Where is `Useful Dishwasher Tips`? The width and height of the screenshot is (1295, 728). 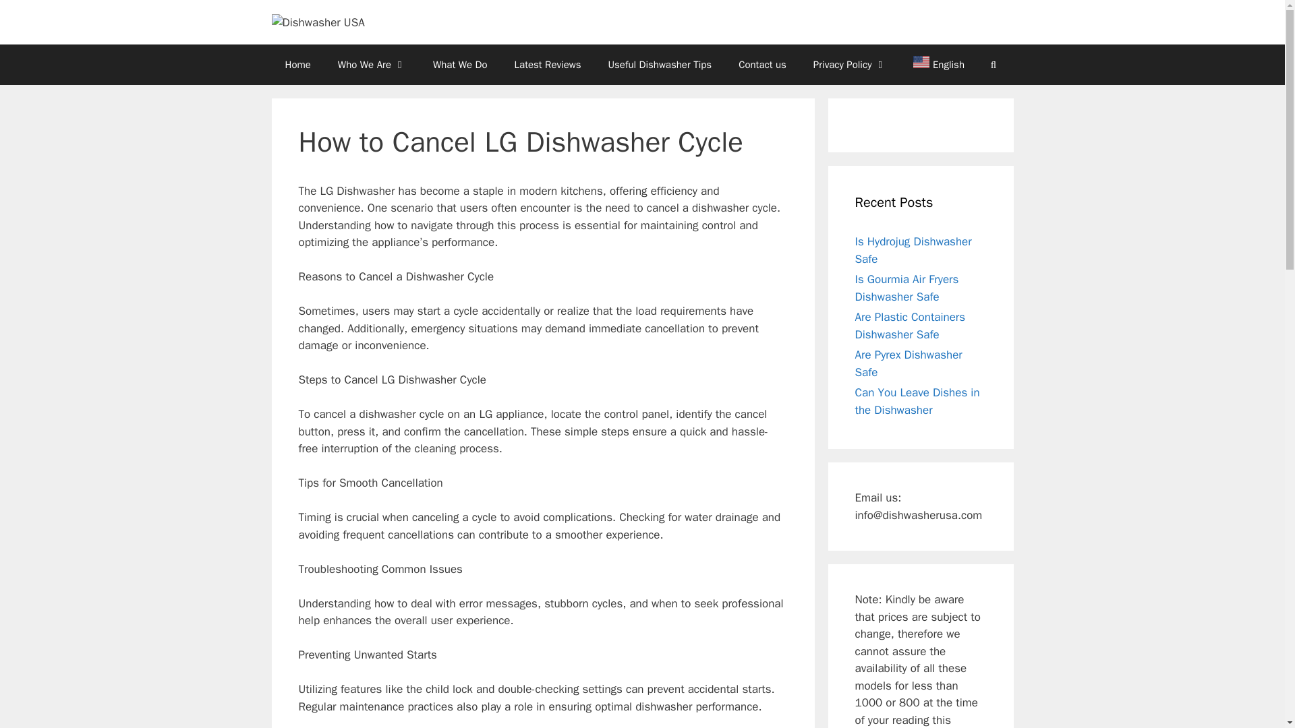
Useful Dishwasher Tips is located at coordinates (660, 65).